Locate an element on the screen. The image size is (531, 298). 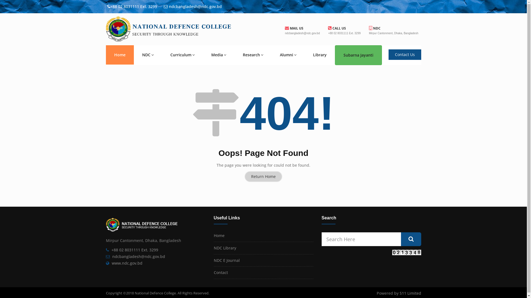
Library is located at coordinates (320, 55).